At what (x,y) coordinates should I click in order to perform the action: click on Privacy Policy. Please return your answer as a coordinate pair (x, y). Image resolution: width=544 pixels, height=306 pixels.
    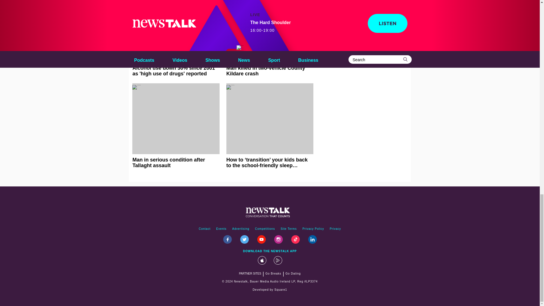
    Looking at the image, I should click on (313, 229).